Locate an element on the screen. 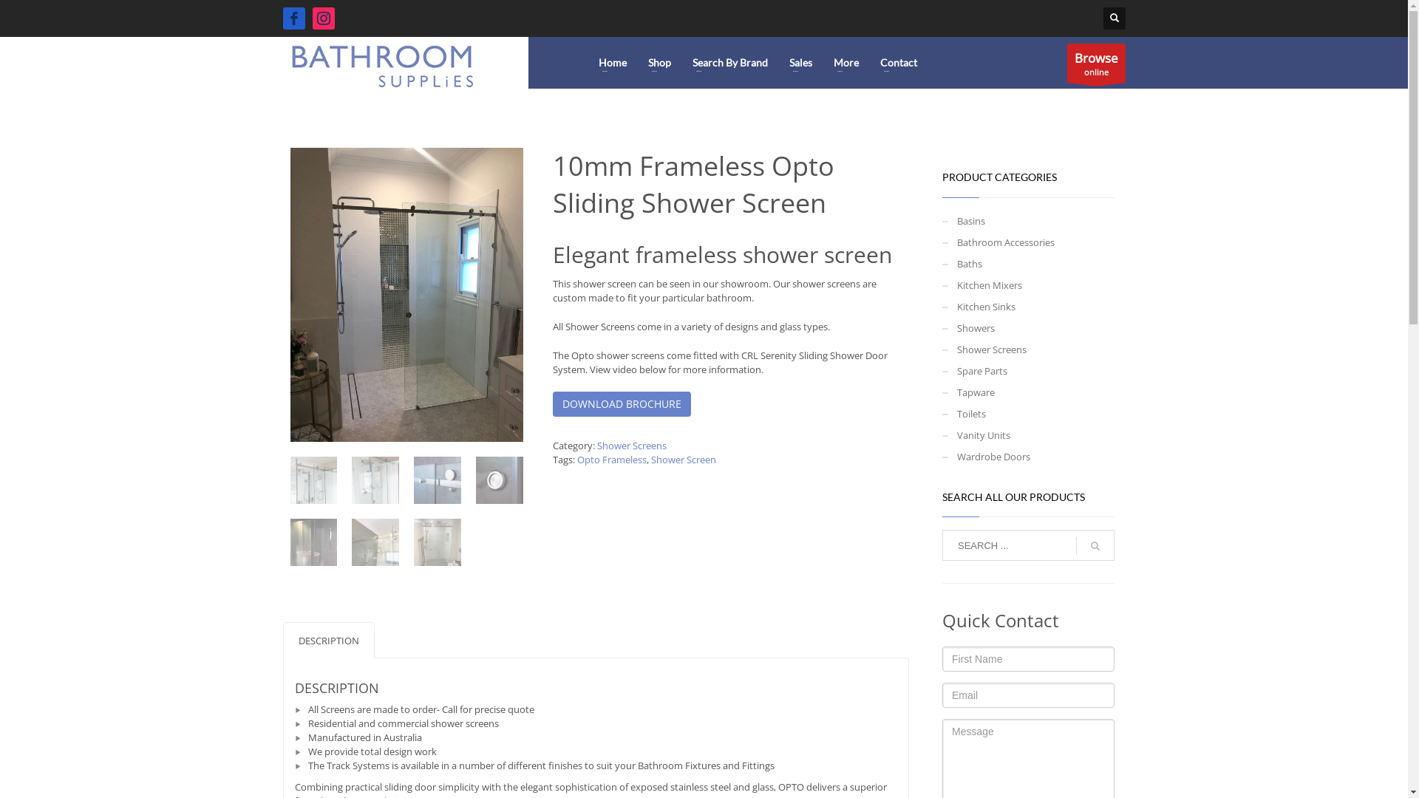 The image size is (1419, 798). Search By Brand is located at coordinates (730, 63).